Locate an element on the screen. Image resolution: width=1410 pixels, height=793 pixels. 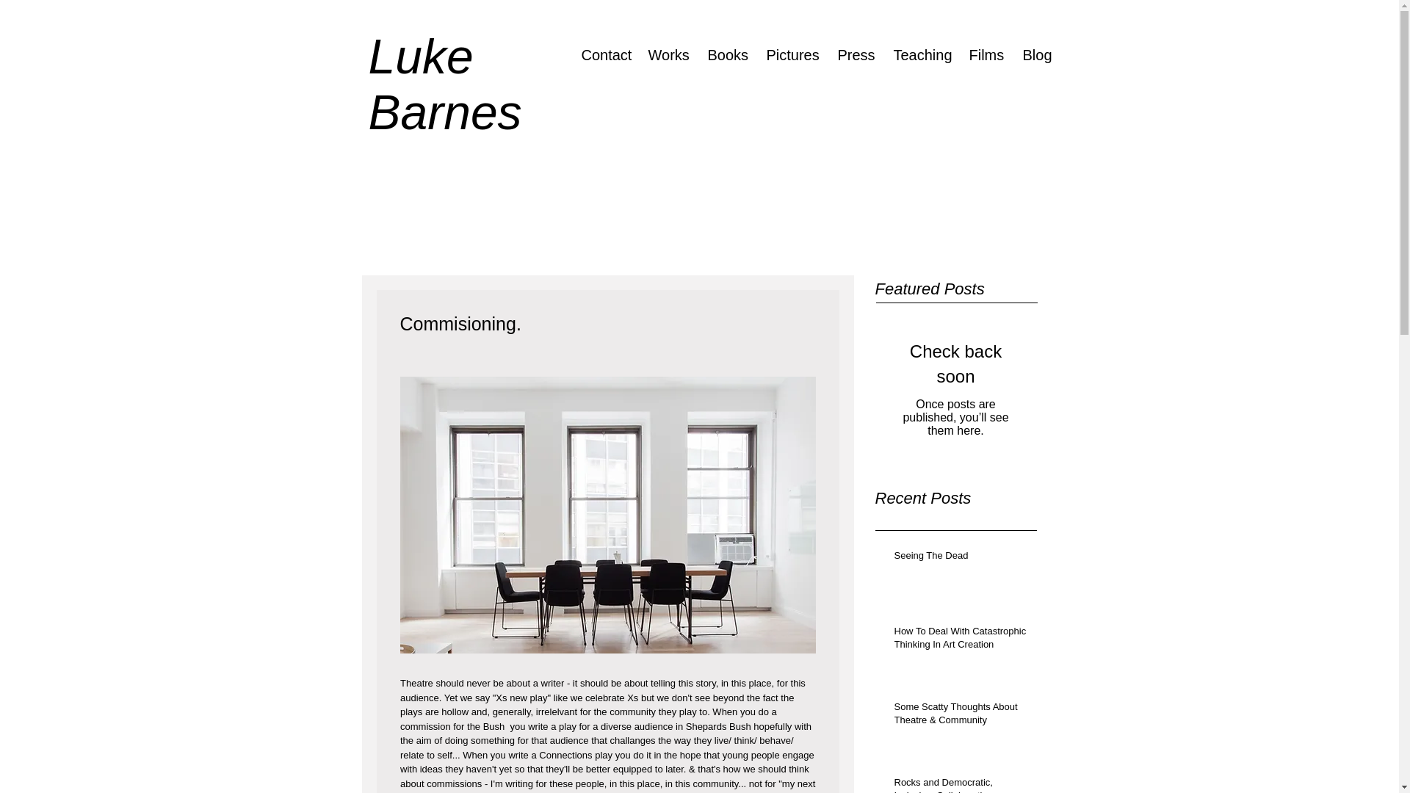
Works is located at coordinates (667, 54).